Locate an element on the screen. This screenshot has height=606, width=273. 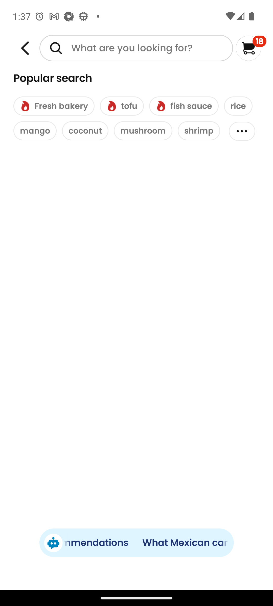
shrimp is located at coordinates (199, 131).